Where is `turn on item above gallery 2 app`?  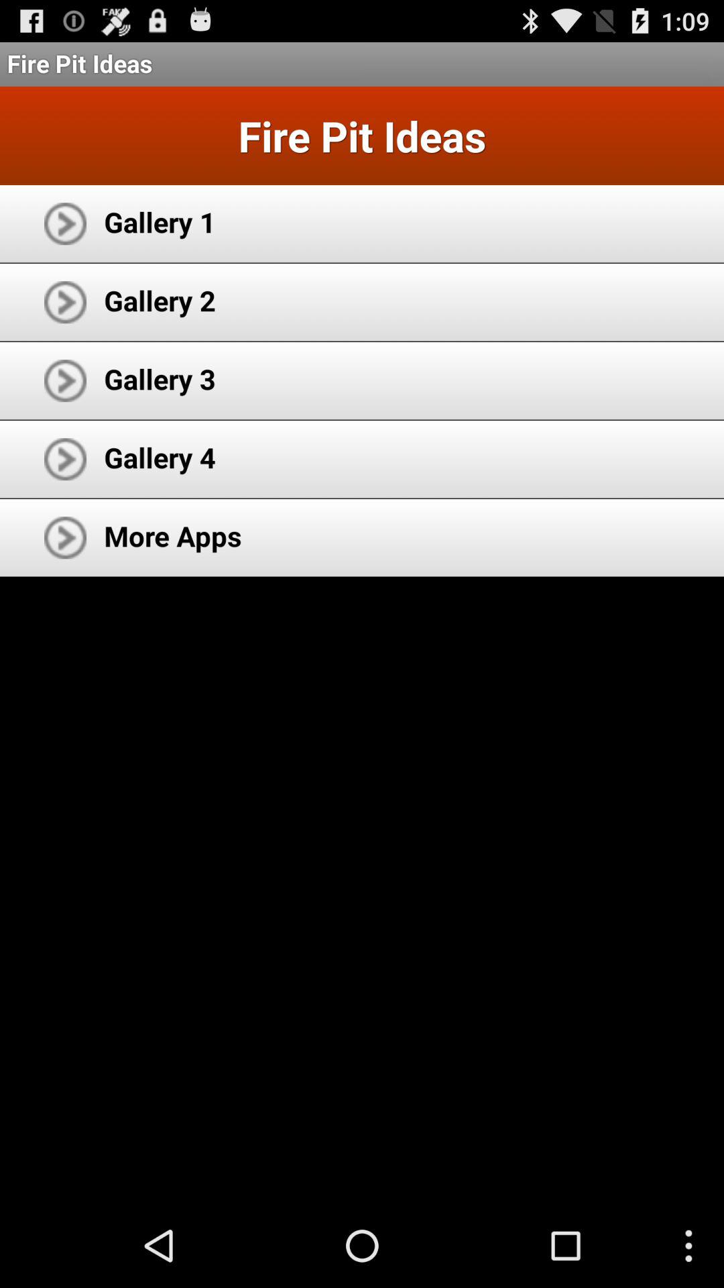
turn on item above gallery 2 app is located at coordinates (160, 221).